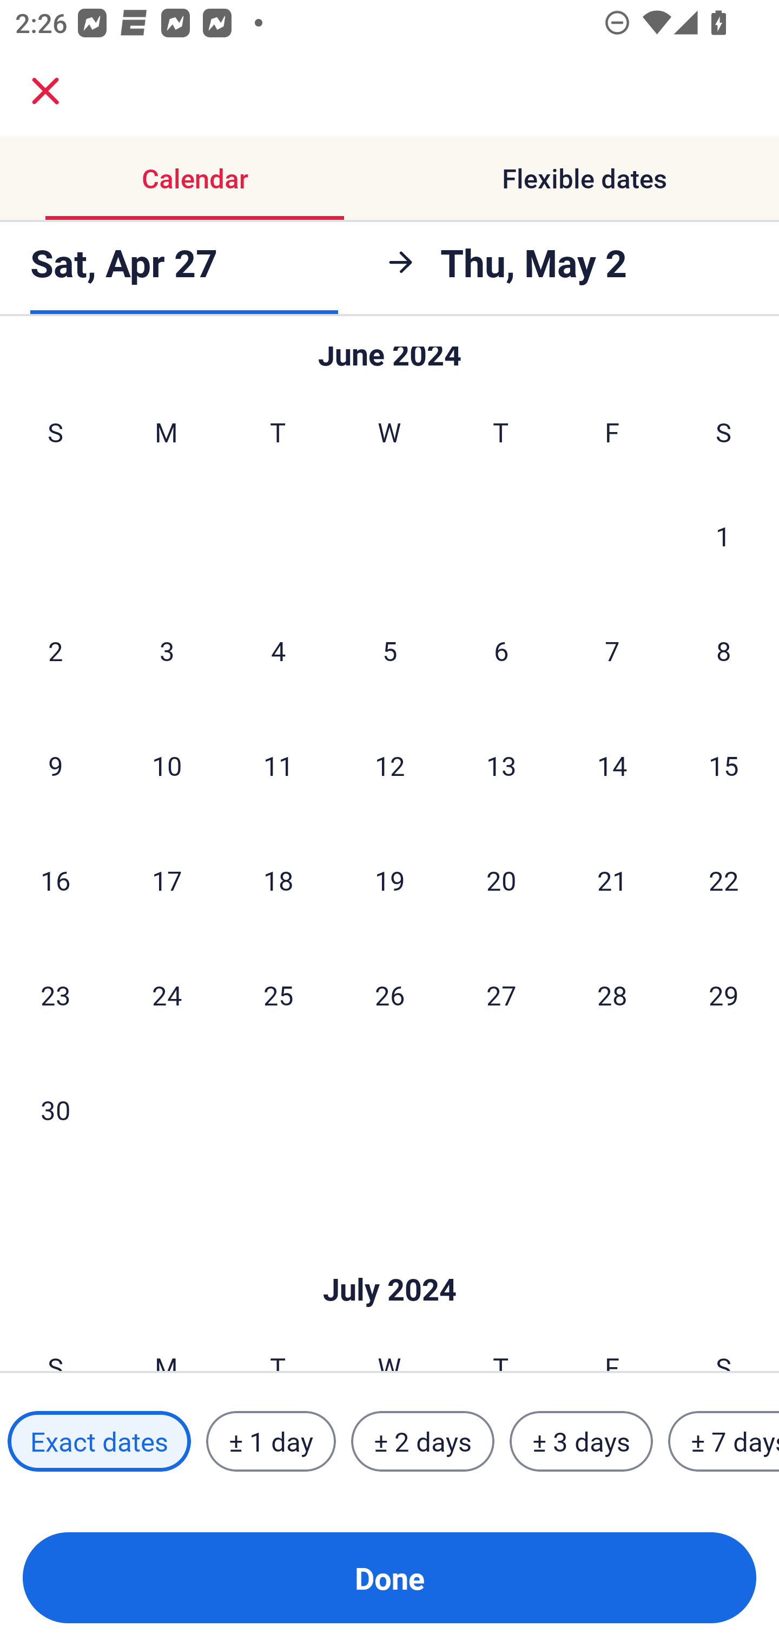  What do you see at coordinates (612, 995) in the screenshot?
I see `28 Friday, June 28, 2024` at bounding box center [612, 995].